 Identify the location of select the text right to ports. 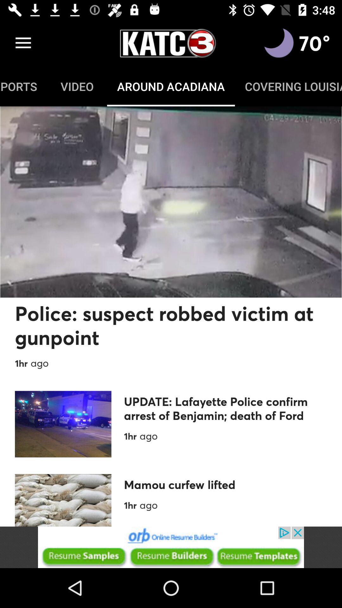
(77, 86).